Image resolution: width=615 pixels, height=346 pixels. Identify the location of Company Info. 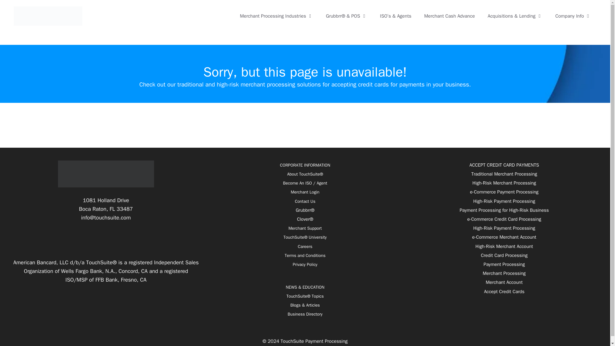
(573, 16).